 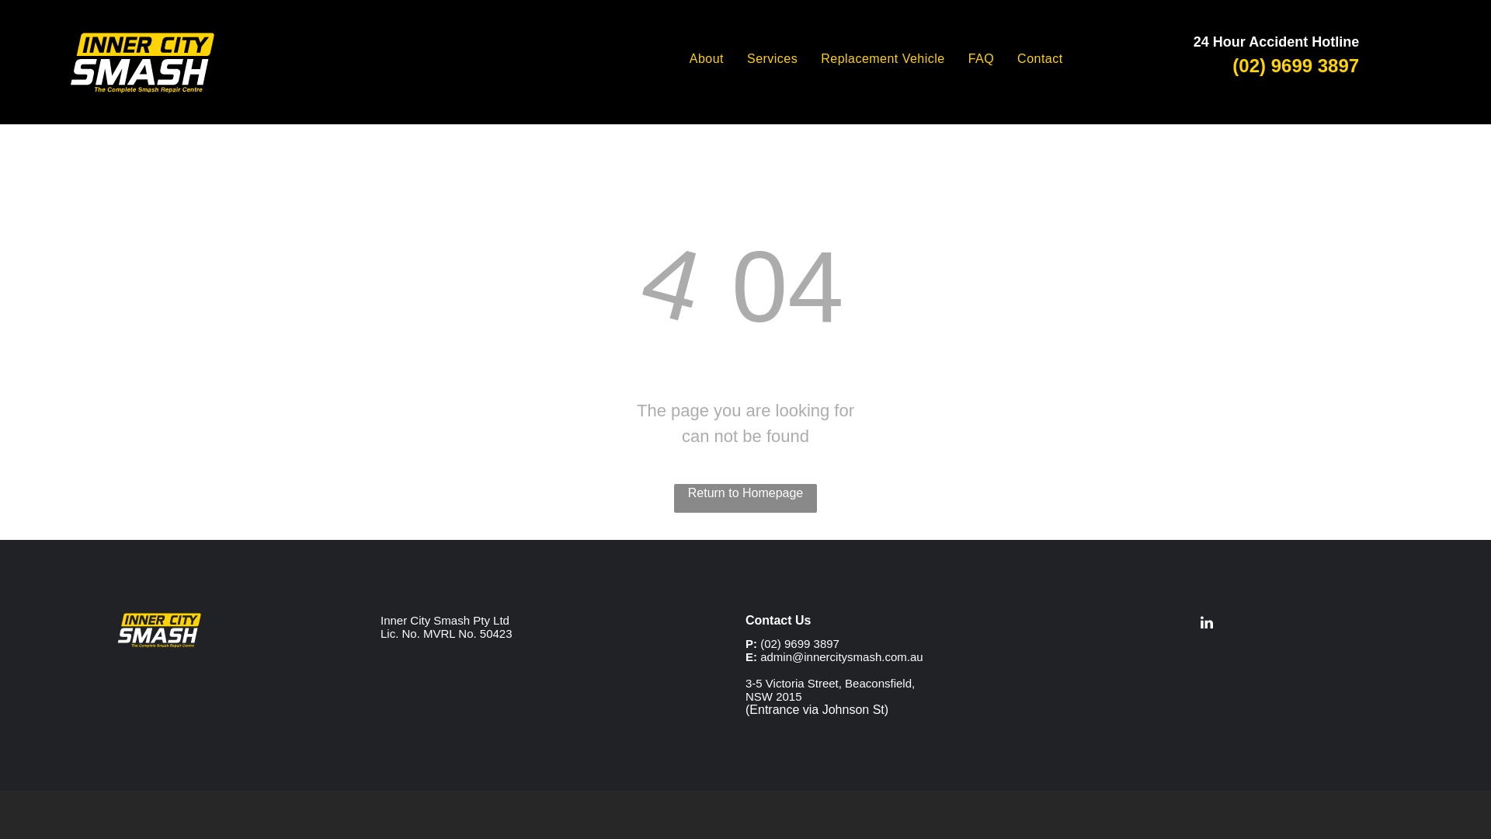 What do you see at coordinates (777, 59) in the screenshot?
I see `Services` at bounding box center [777, 59].